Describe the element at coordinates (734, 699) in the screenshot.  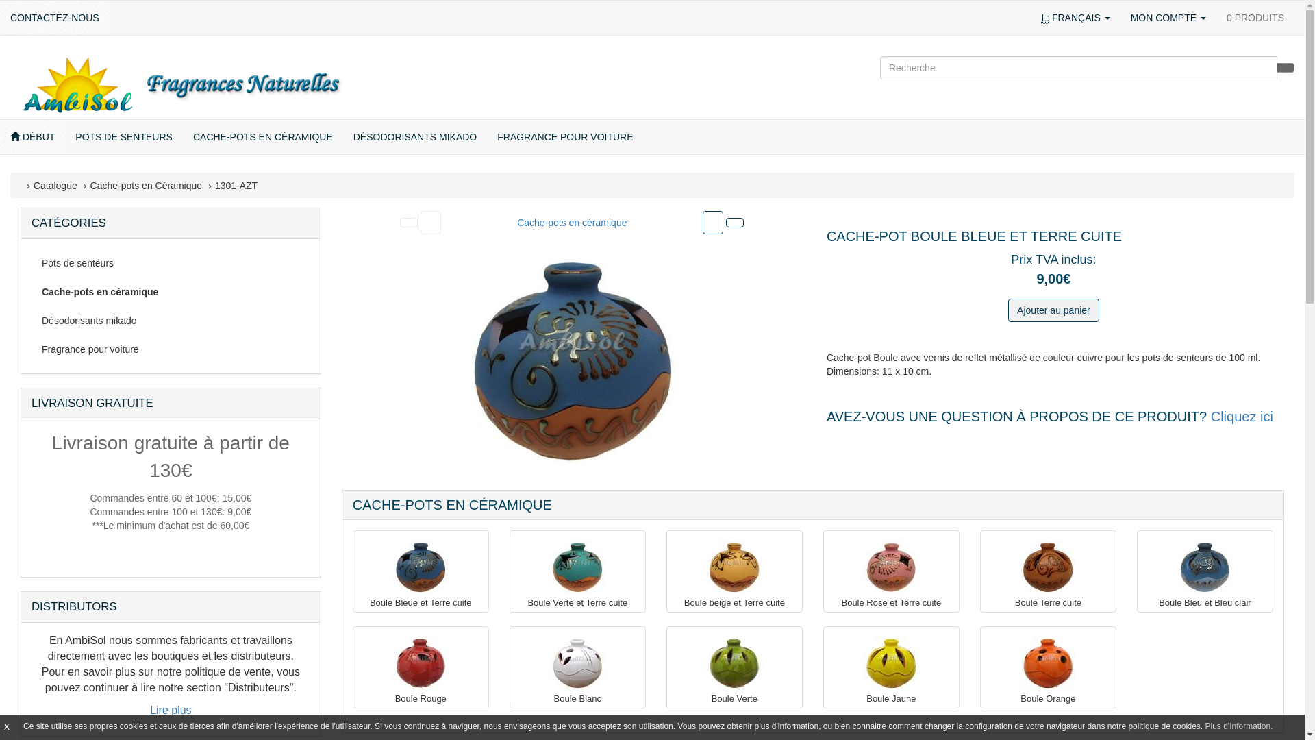
I see `Boule Verte` at that location.